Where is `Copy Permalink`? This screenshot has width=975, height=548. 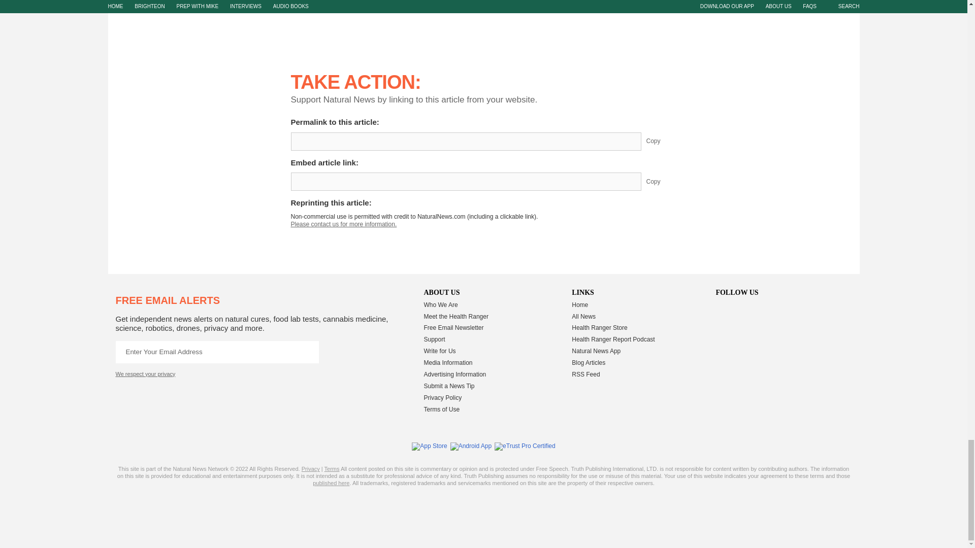
Copy Permalink is located at coordinates (661, 142).